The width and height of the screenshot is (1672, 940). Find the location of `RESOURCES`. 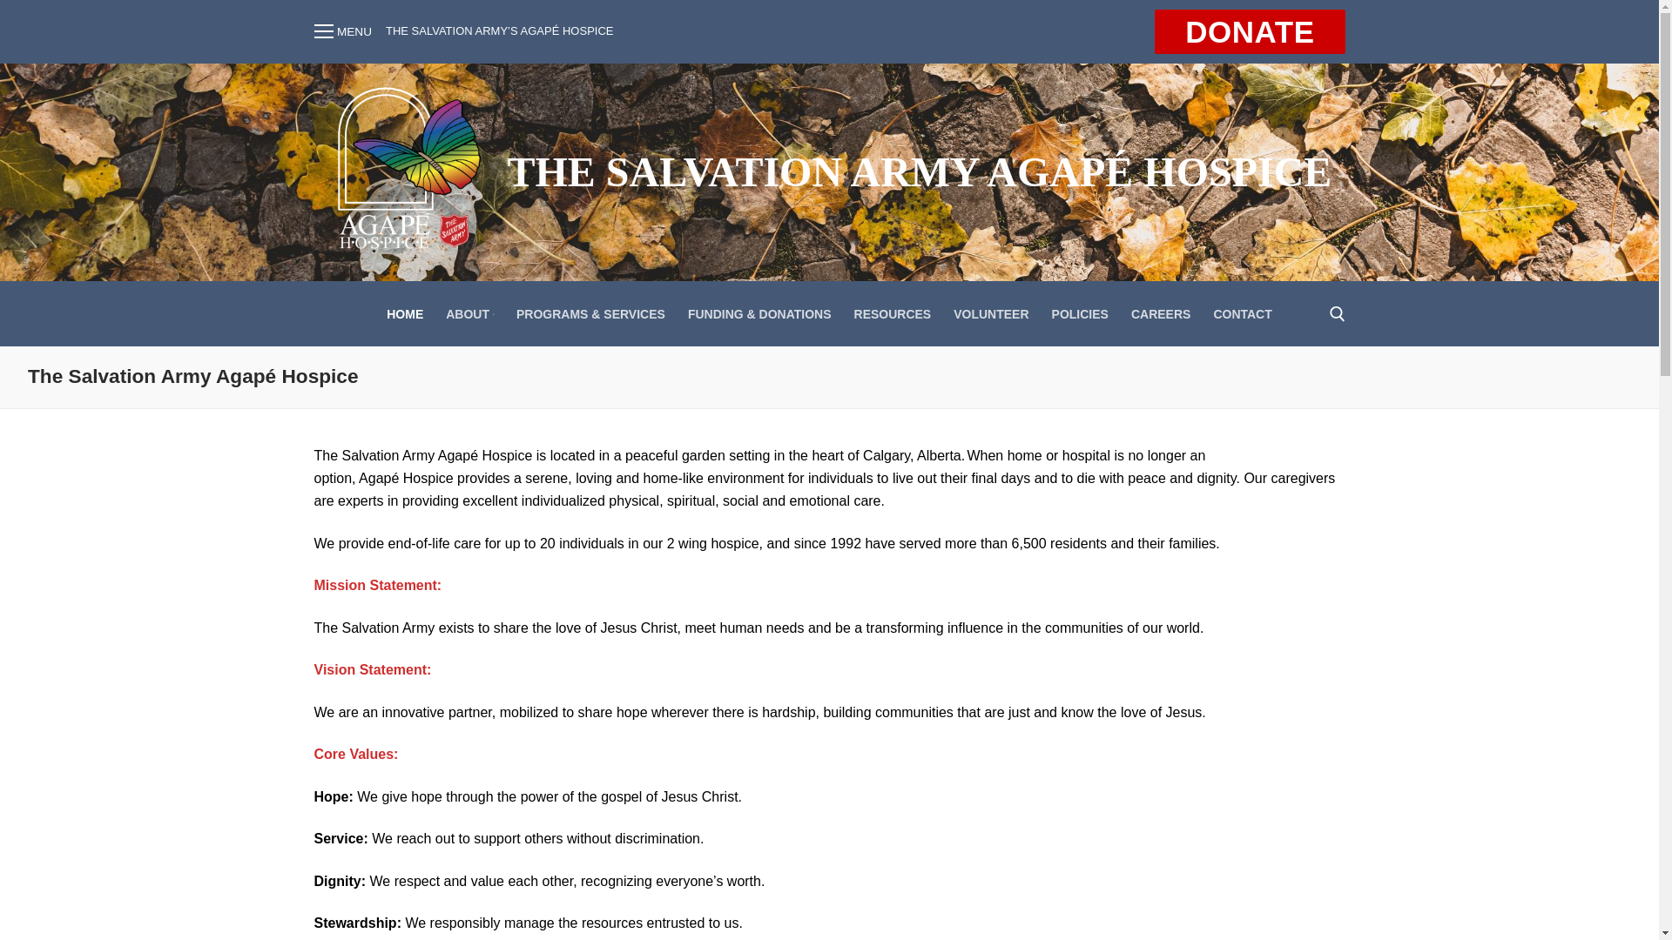

RESOURCES is located at coordinates (893, 314).